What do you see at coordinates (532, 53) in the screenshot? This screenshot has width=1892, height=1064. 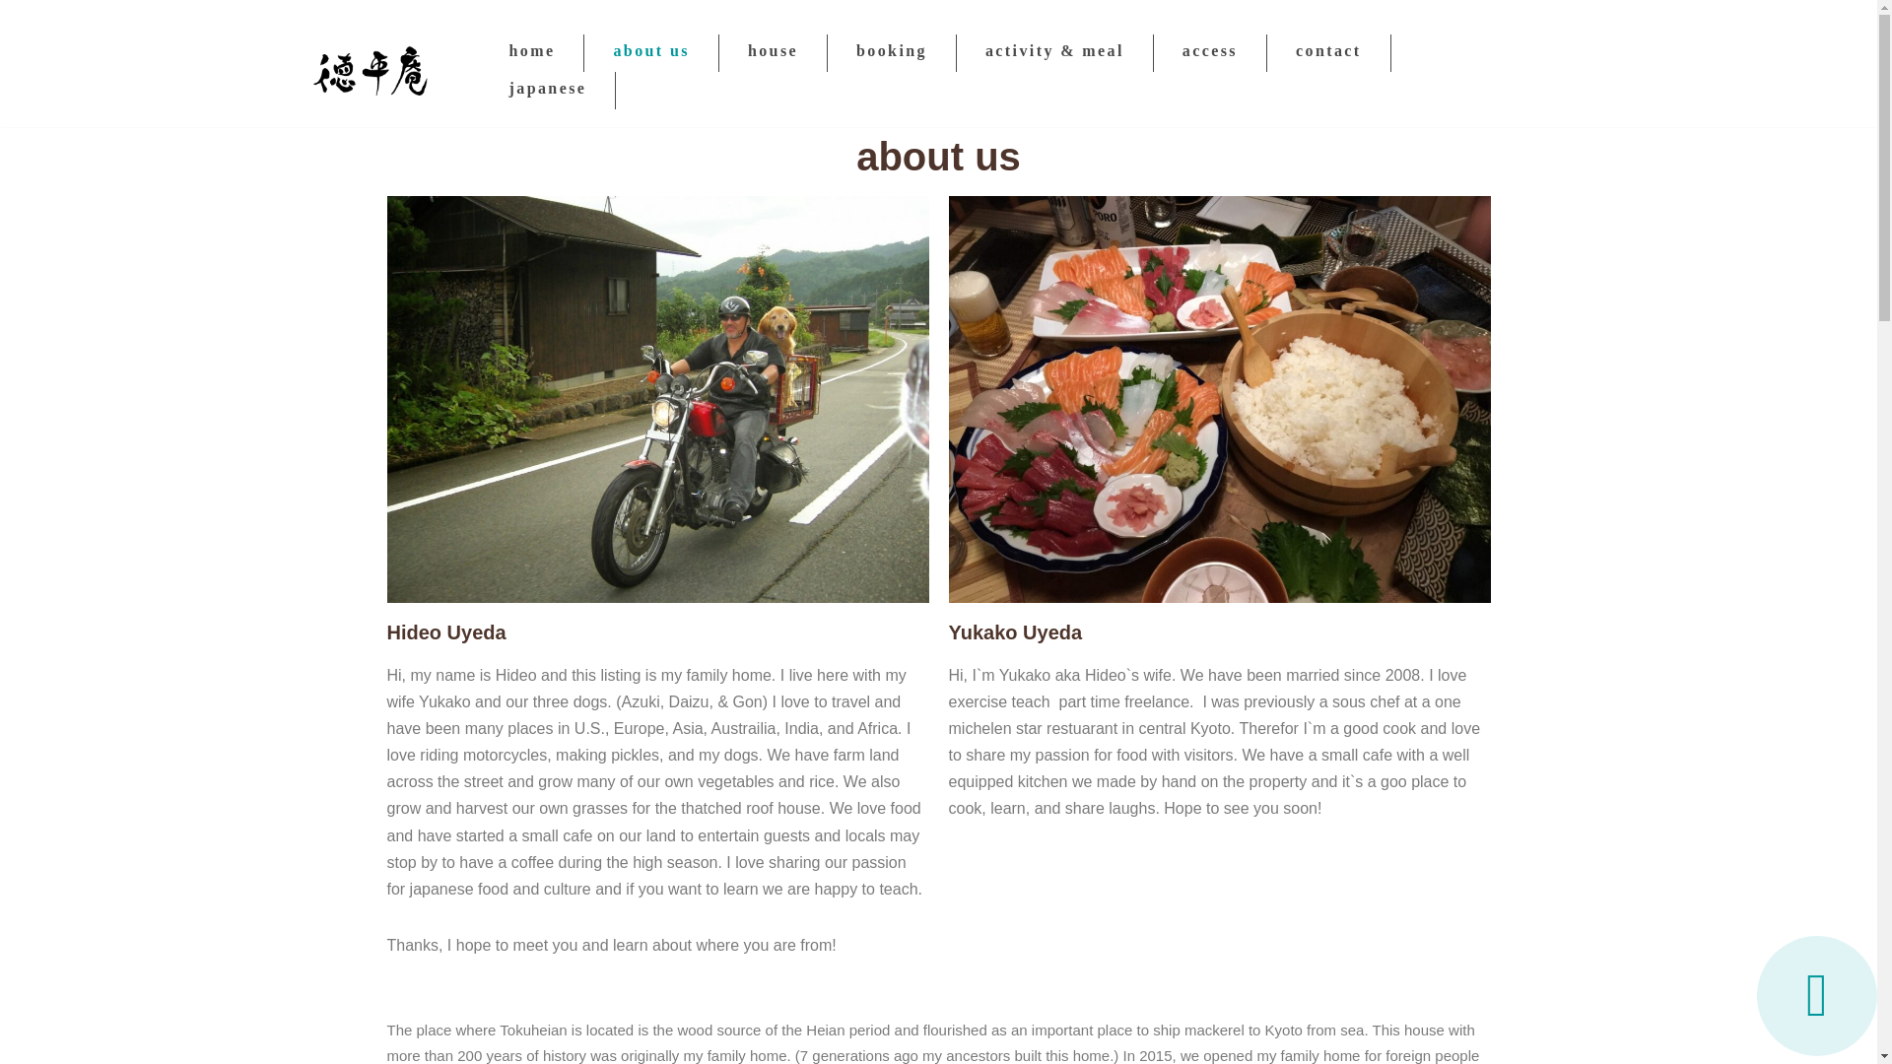 I see `home` at bounding box center [532, 53].